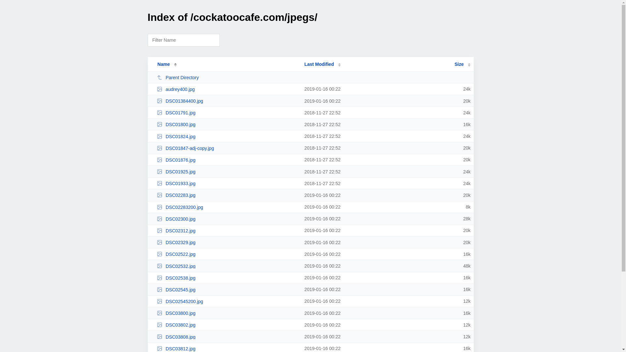  What do you see at coordinates (228, 301) in the screenshot?
I see `DSC02545200.jpg` at bounding box center [228, 301].